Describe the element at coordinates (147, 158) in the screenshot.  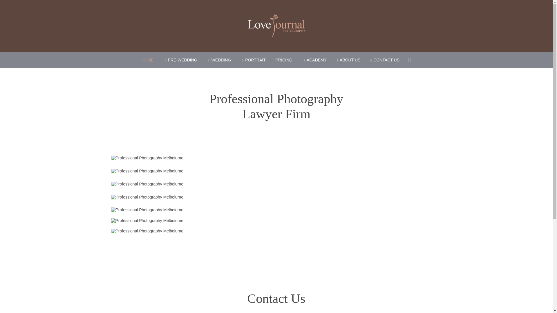
I see `Professional Photography Melboiurne` at that location.